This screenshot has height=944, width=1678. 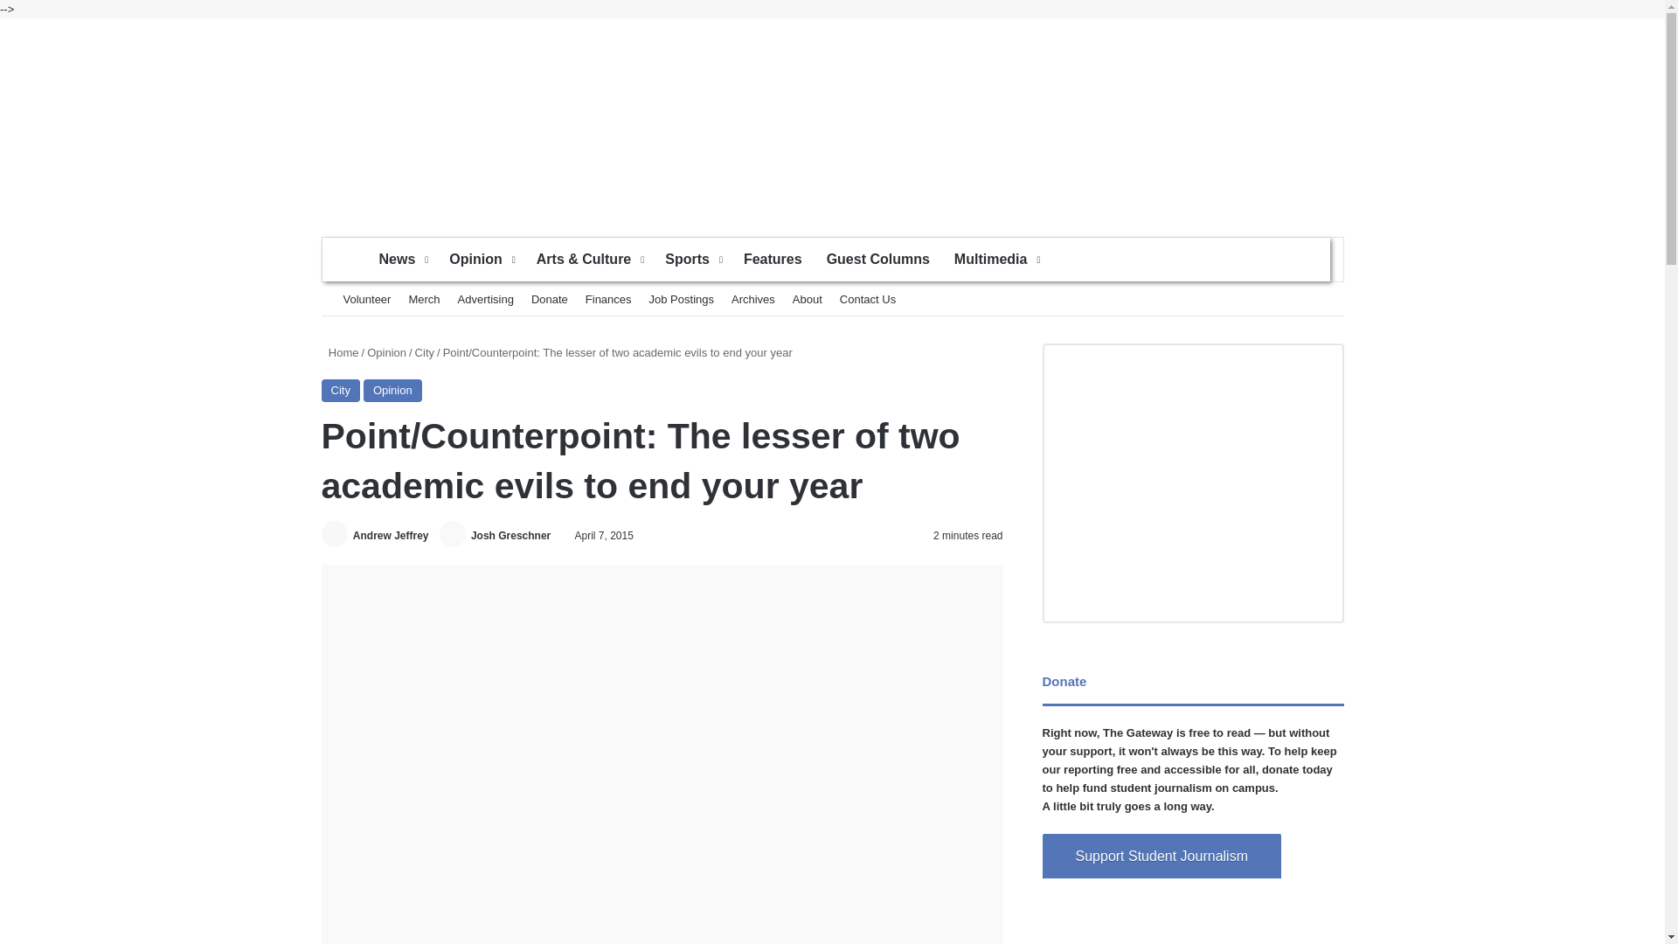 I want to click on Guest Columns, so click(x=877, y=259).